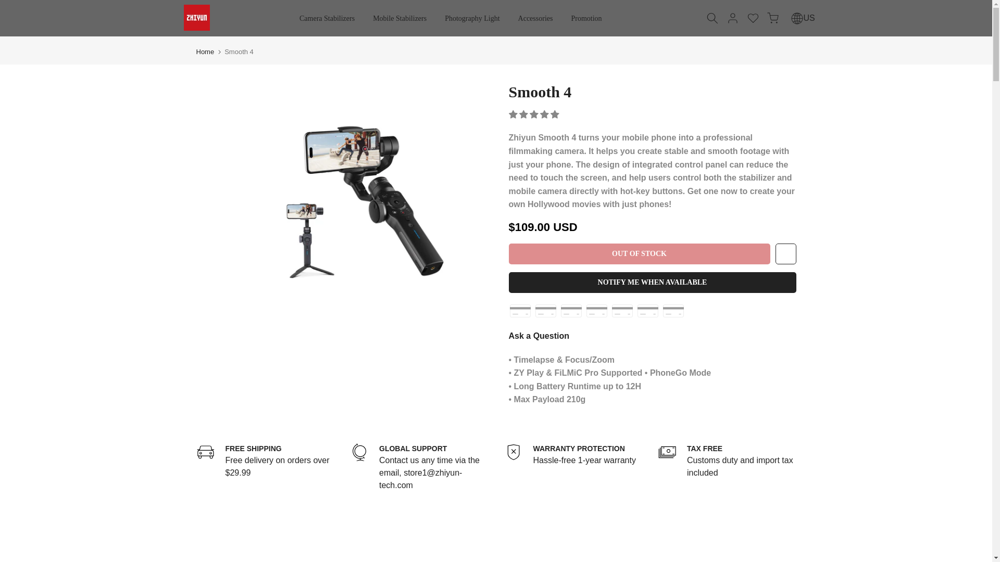 The image size is (1000, 562). Describe the element at coordinates (205, 51) in the screenshot. I see `Promotion` at that location.